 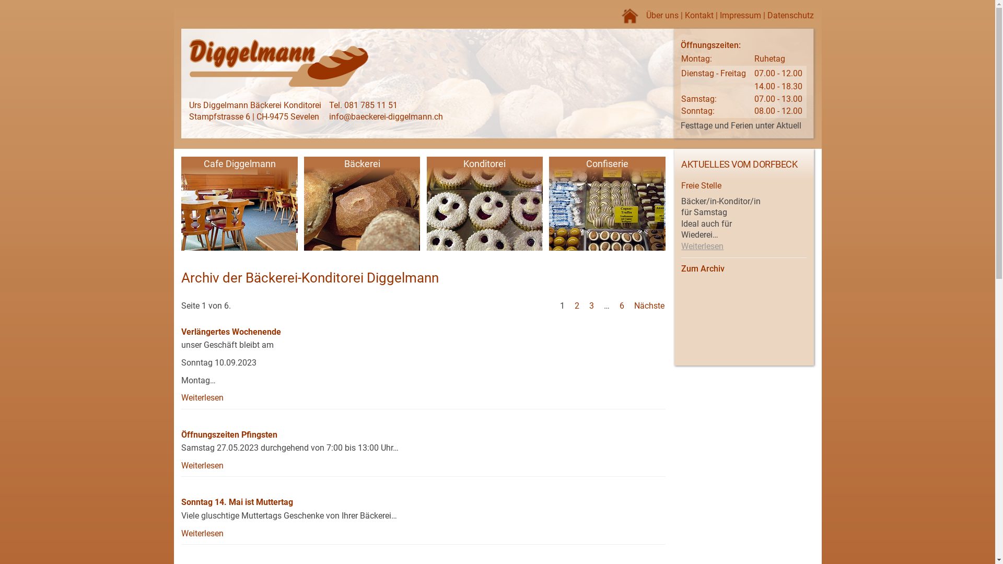 I want to click on Weiterlesen, so click(x=203, y=466).